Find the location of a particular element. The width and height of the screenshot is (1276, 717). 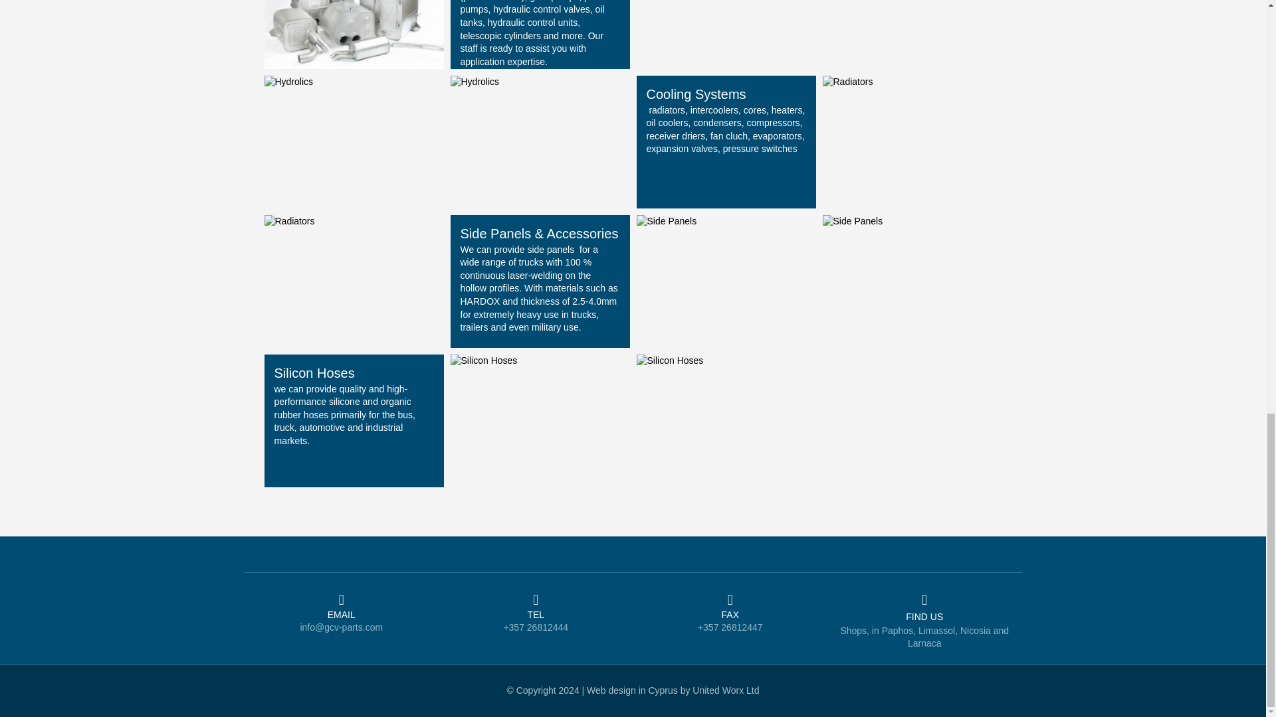

Side Panels is located at coordinates (667, 221).